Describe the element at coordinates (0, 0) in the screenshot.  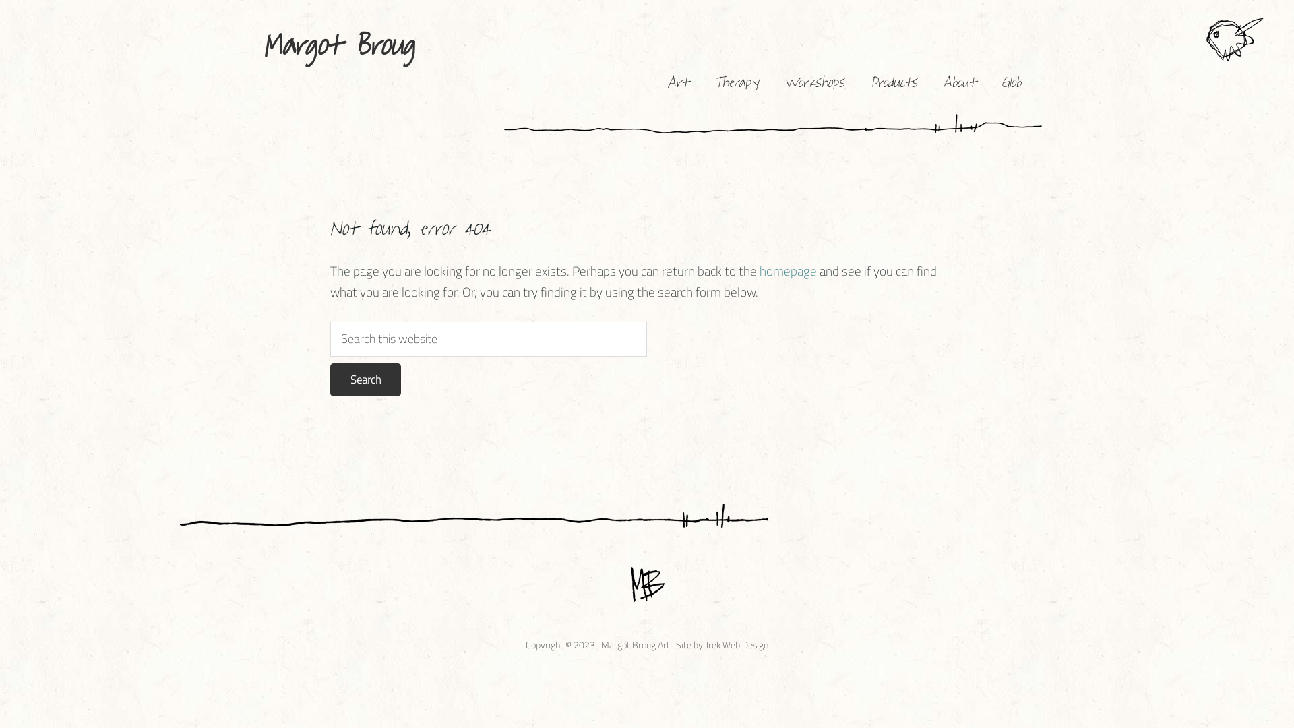
I see `Skip to primary navigation` at that location.